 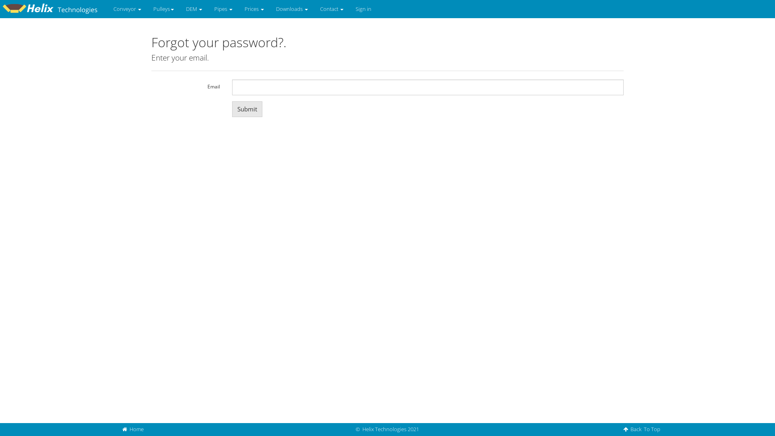 I want to click on   Home, so click(x=133, y=429).